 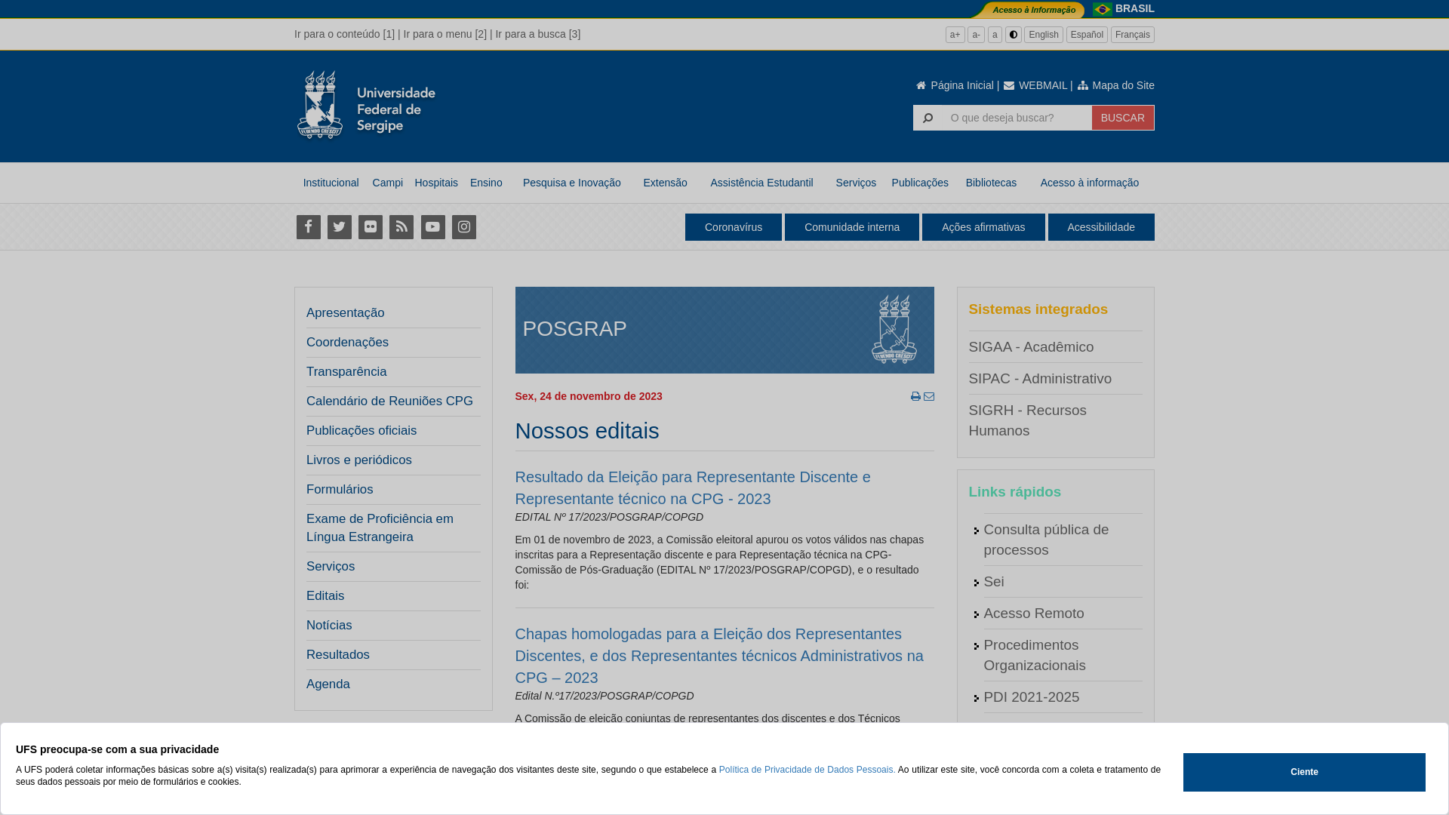 What do you see at coordinates (325, 596) in the screenshot?
I see `Editais` at bounding box center [325, 596].